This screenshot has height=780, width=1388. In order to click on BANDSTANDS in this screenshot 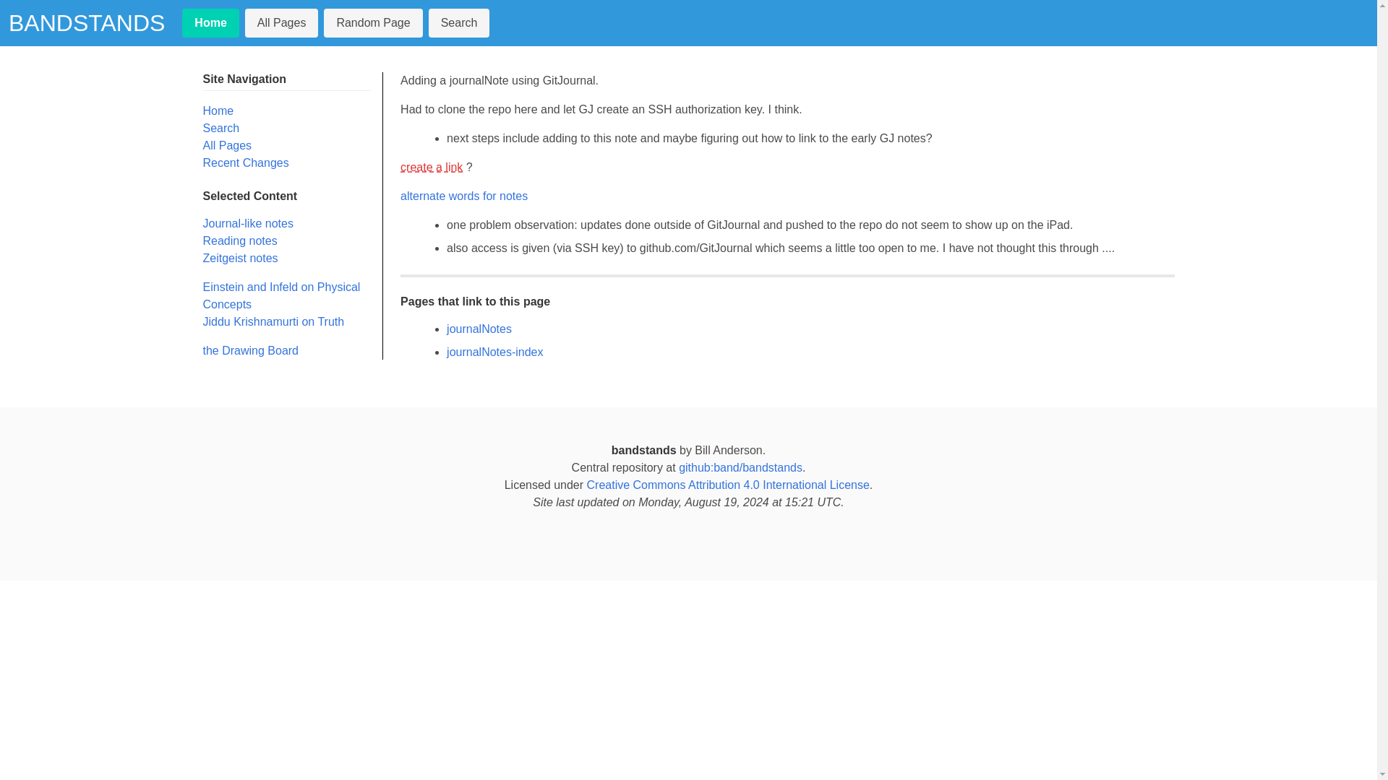, I will do `click(87, 23)`.